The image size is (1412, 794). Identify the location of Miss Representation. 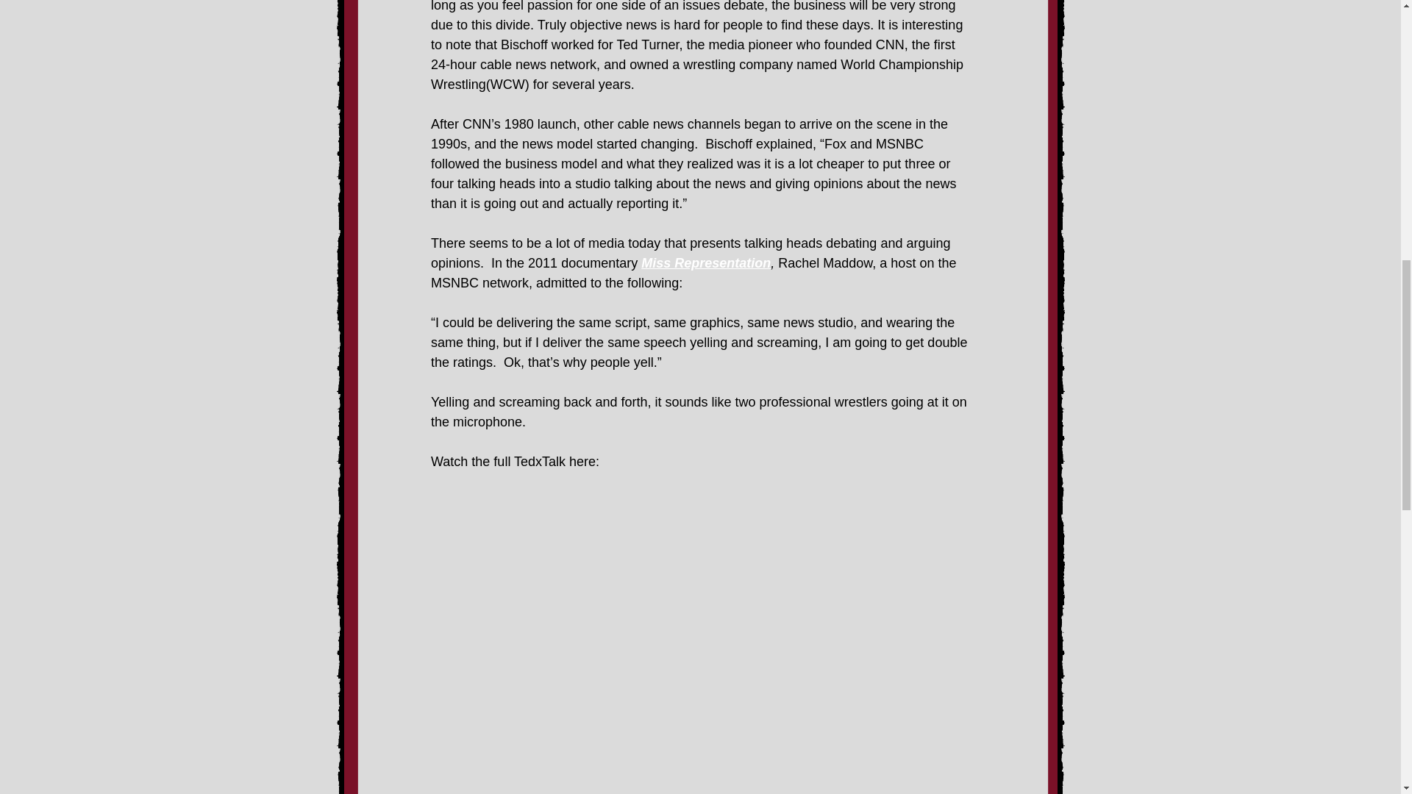
(706, 263).